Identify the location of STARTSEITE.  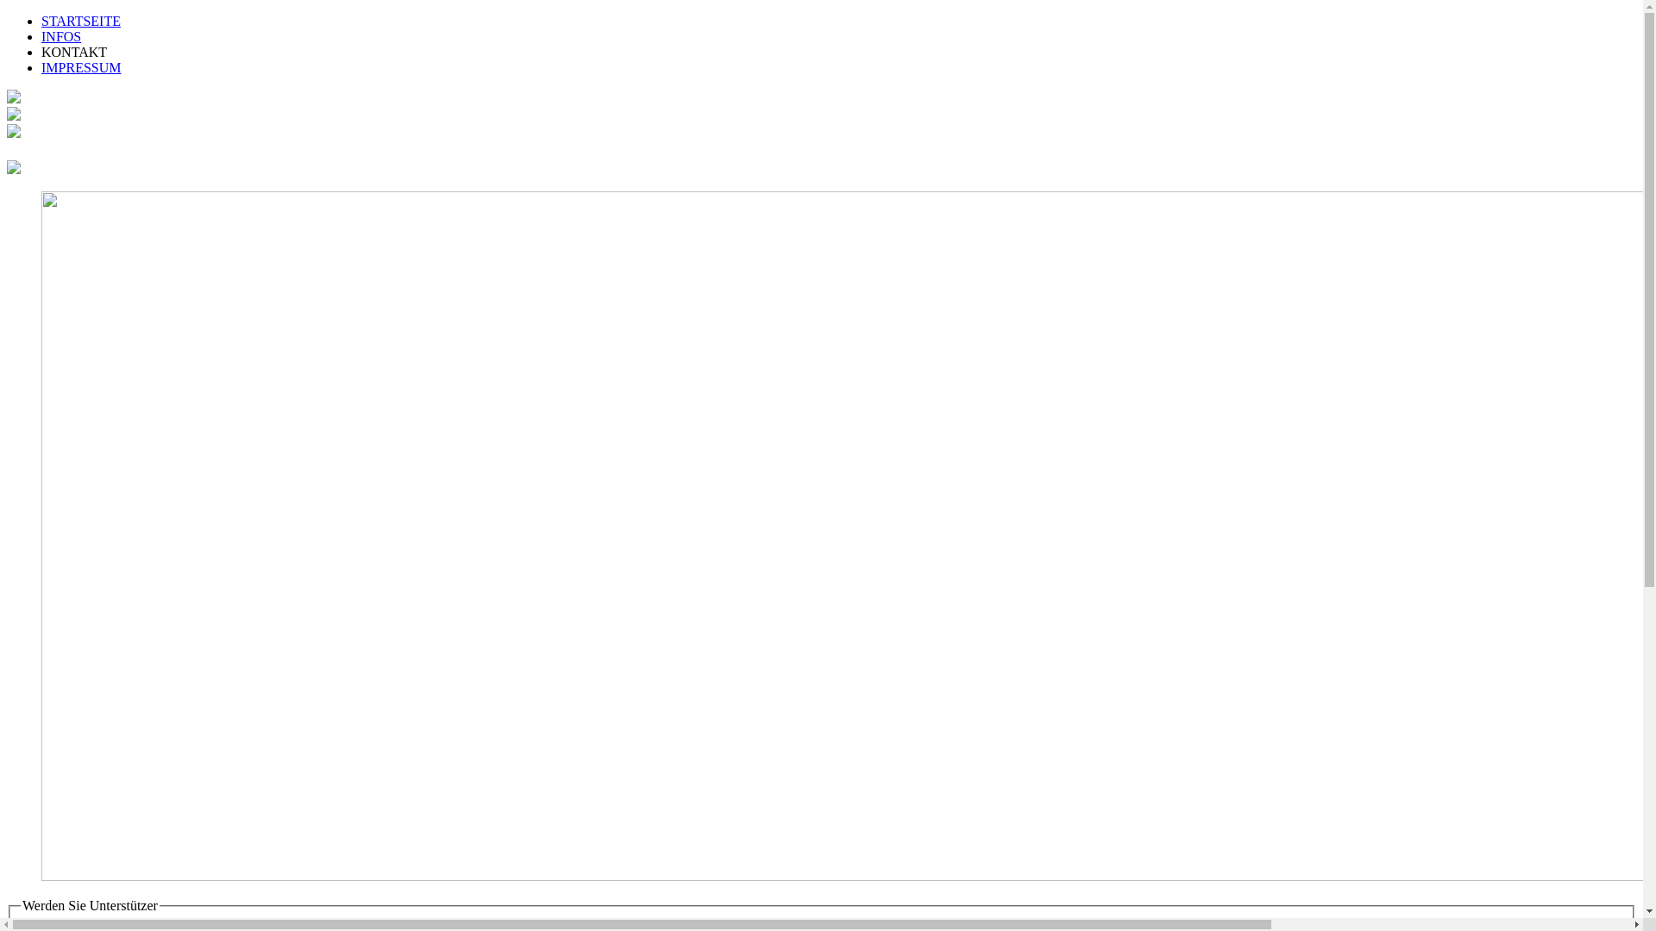
(81, 21).